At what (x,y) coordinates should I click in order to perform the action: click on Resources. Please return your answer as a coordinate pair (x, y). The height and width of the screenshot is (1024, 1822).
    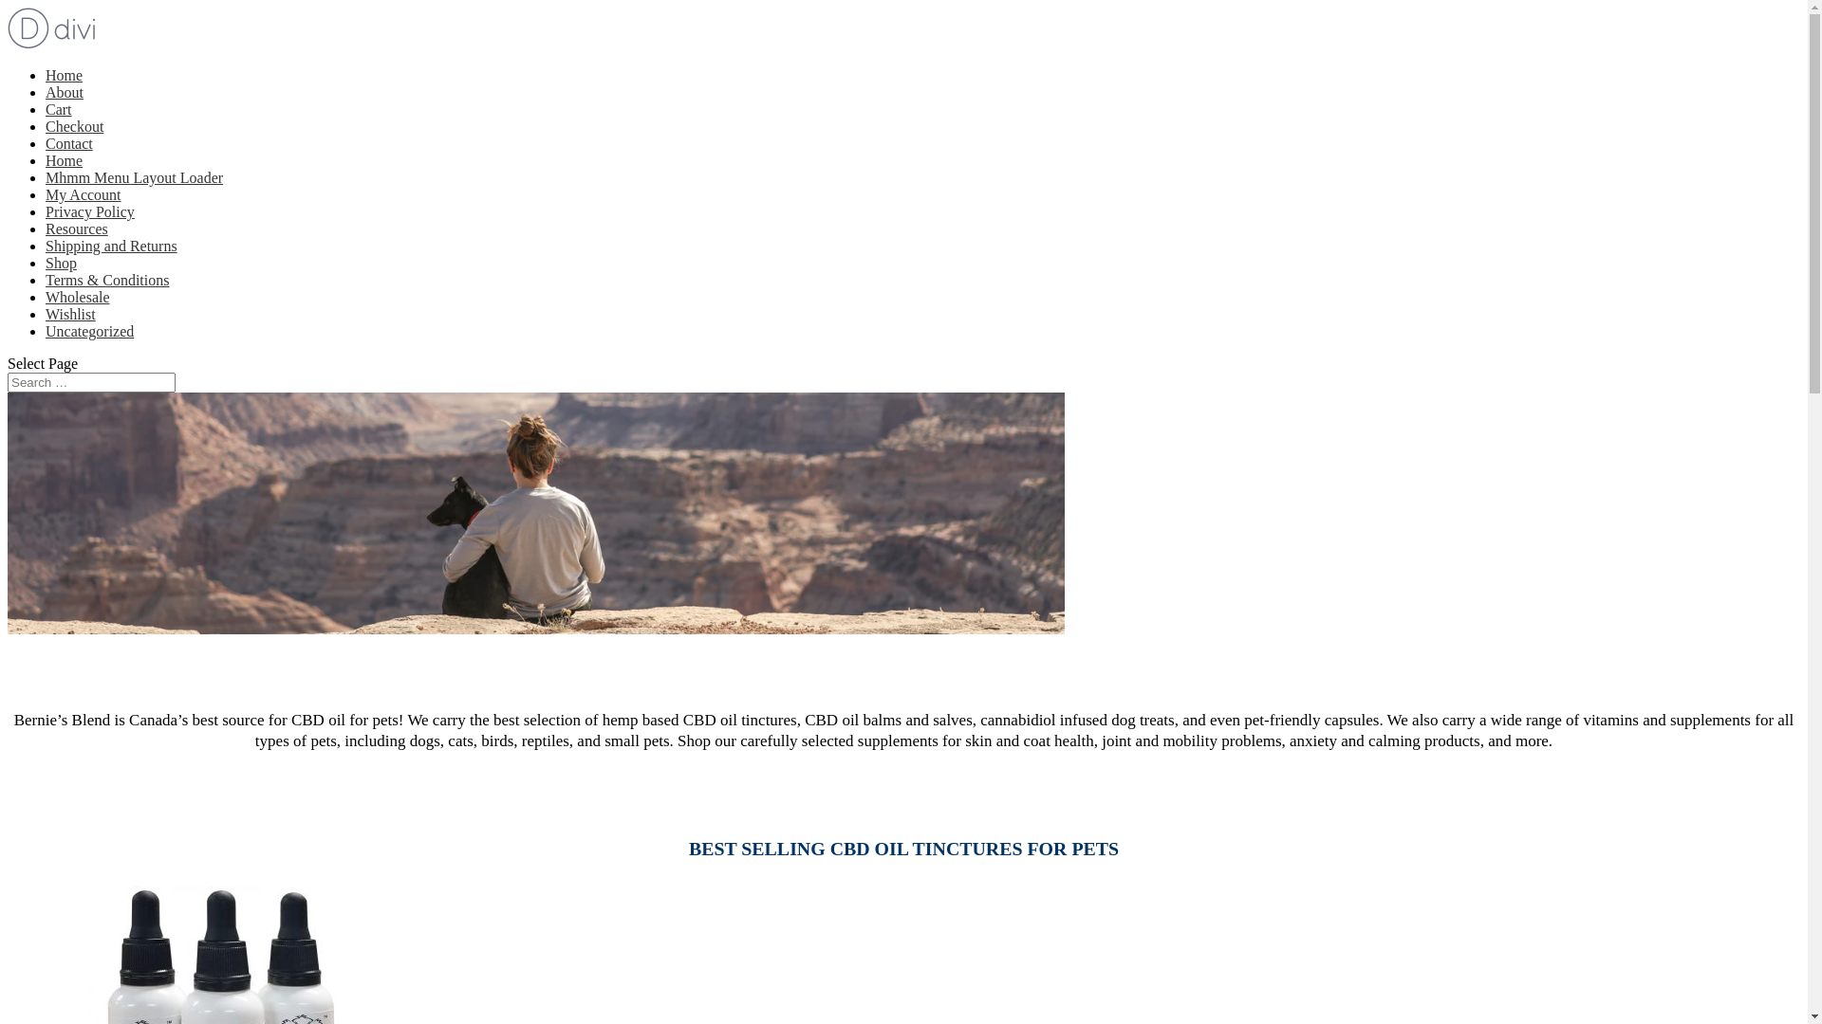
    Looking at the image, I should click on (77, 229).